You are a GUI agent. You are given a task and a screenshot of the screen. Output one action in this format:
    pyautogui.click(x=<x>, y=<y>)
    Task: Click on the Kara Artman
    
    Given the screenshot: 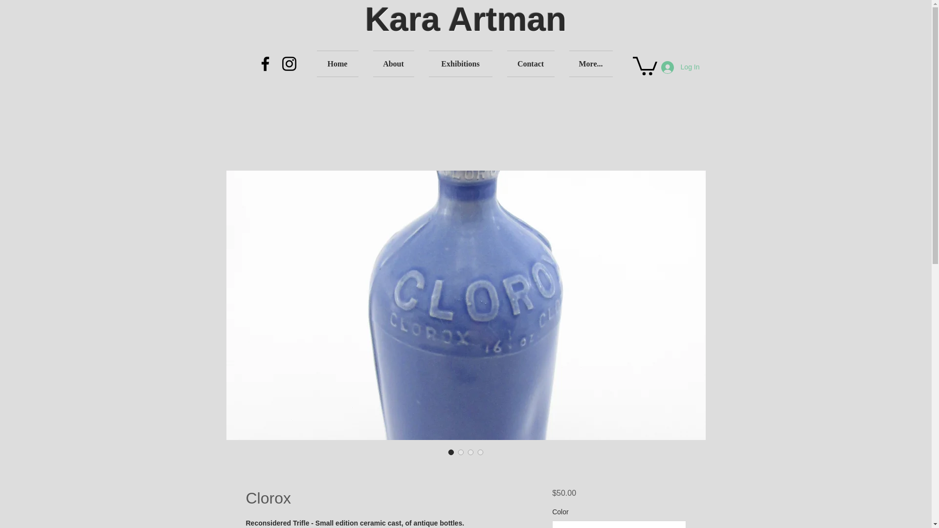 What is the action you would take?
    pyautogui.click(x=466, y=19)
    